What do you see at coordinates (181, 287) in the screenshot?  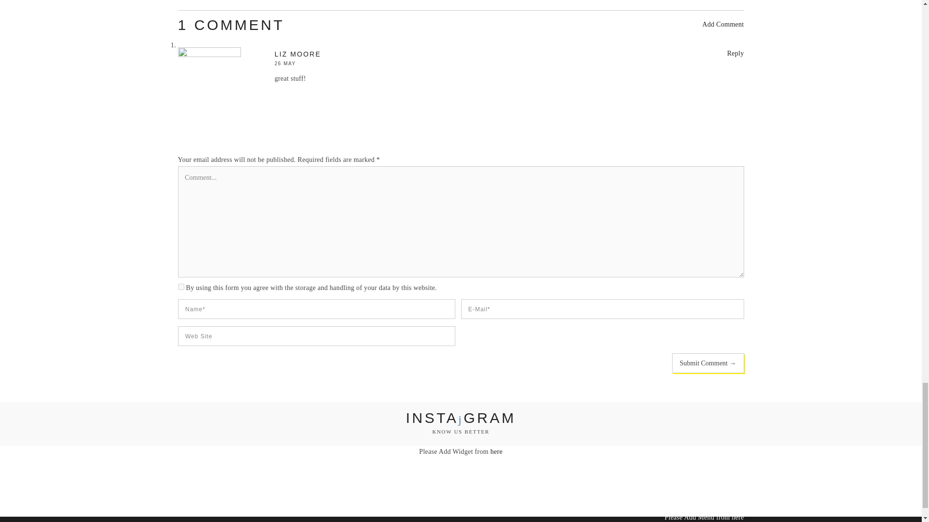 I see `privacy-key` at bounding box center [181, 287].